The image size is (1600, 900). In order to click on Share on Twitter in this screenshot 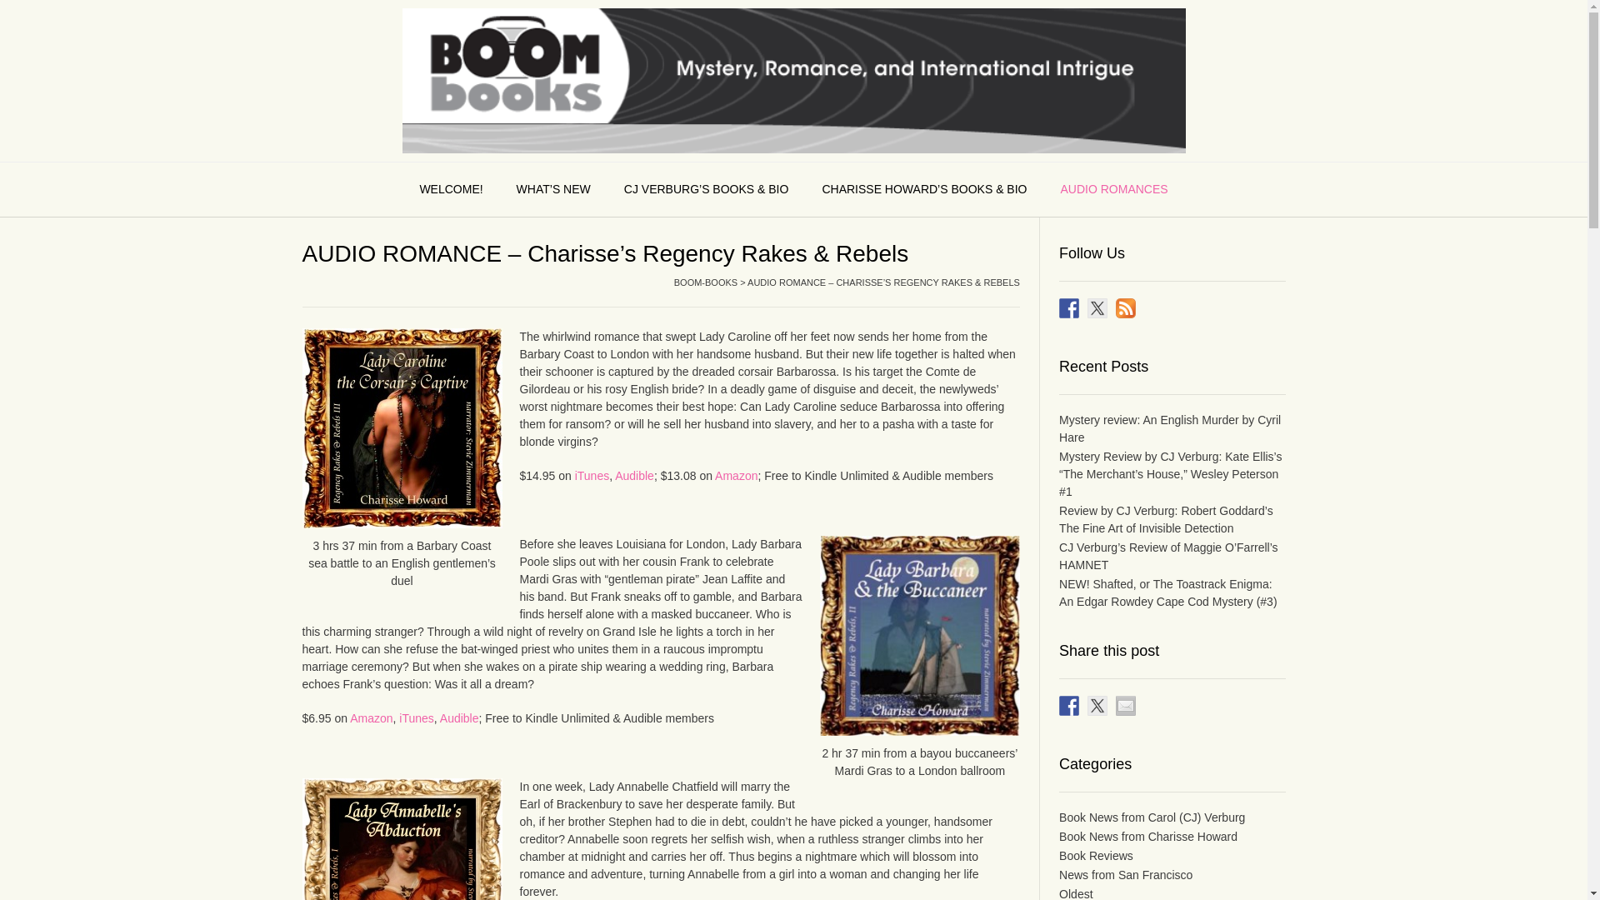, I will do `click(1097, 705)`.